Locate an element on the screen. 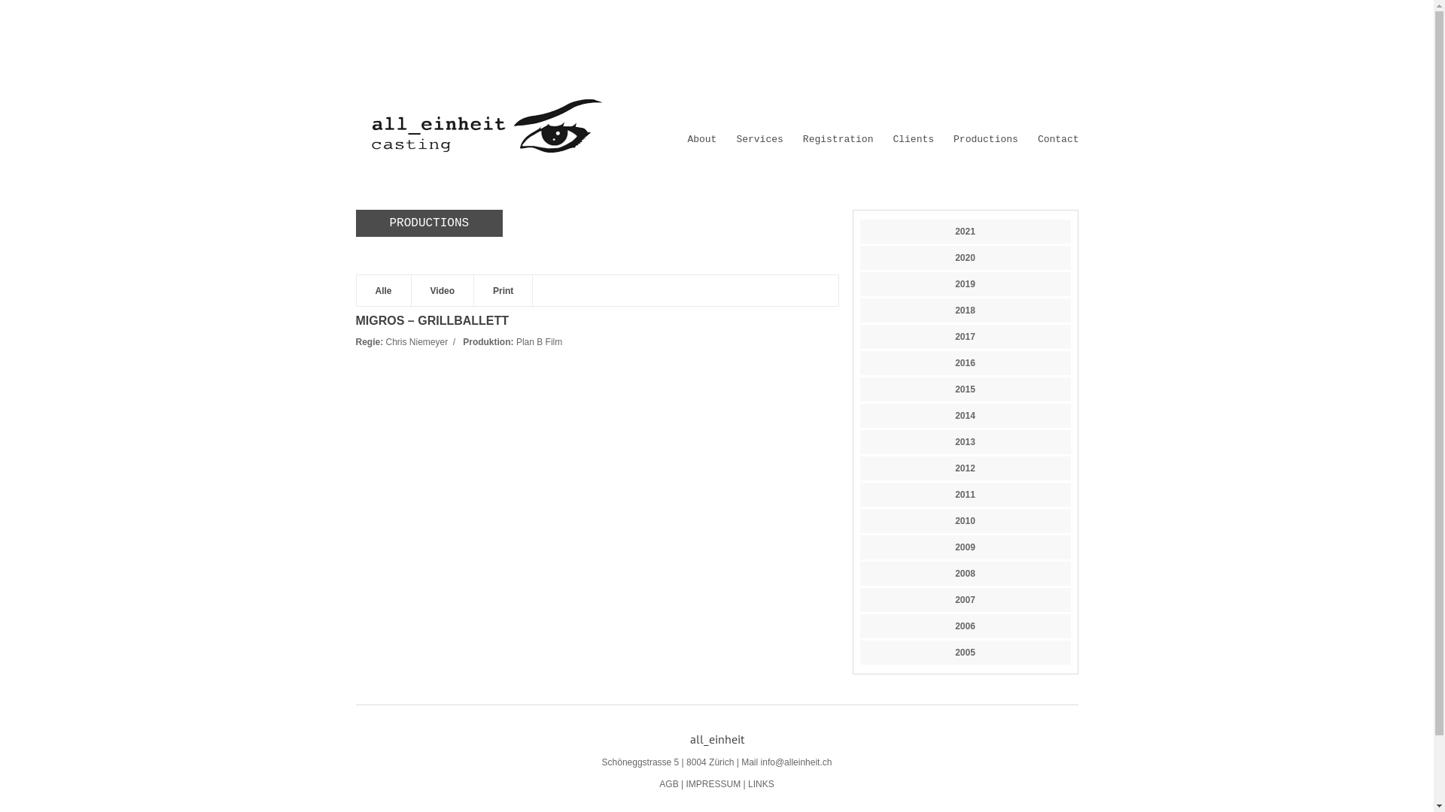  Alle is located at coordinates (384, 292).